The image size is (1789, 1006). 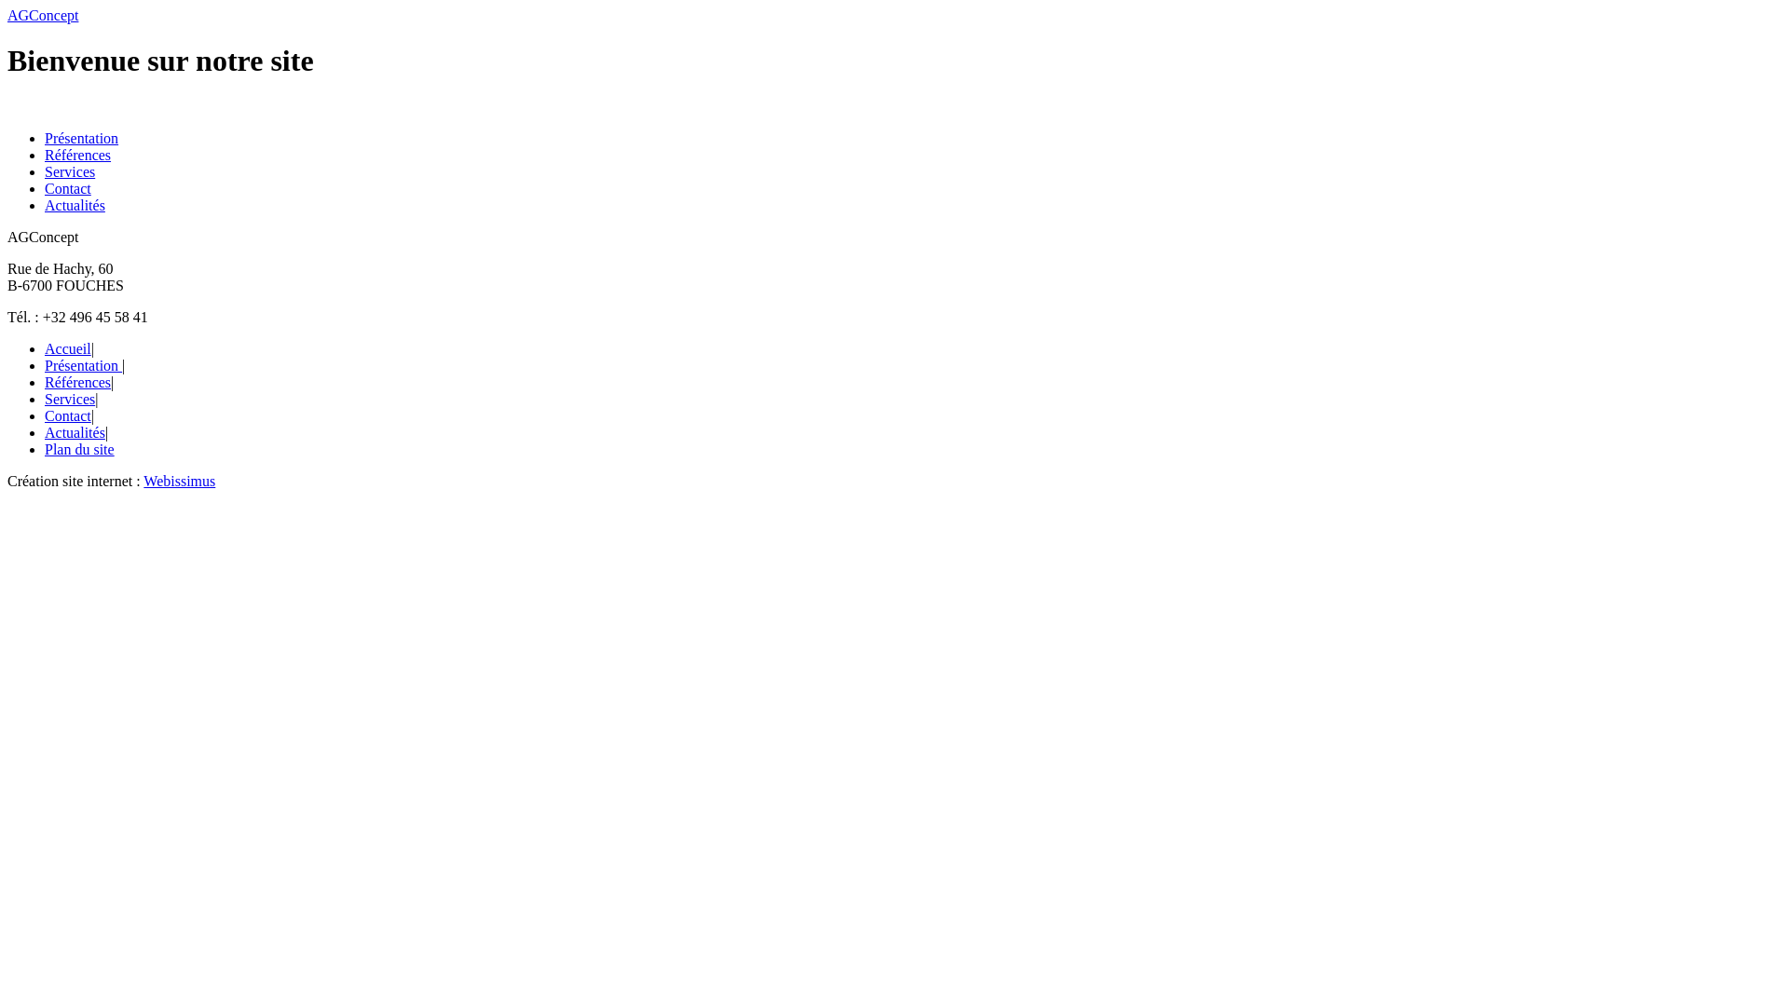 What do you see at coordinates (68, 415) in the screenshot?
I see `Contact` at bounding box center [68, 415].